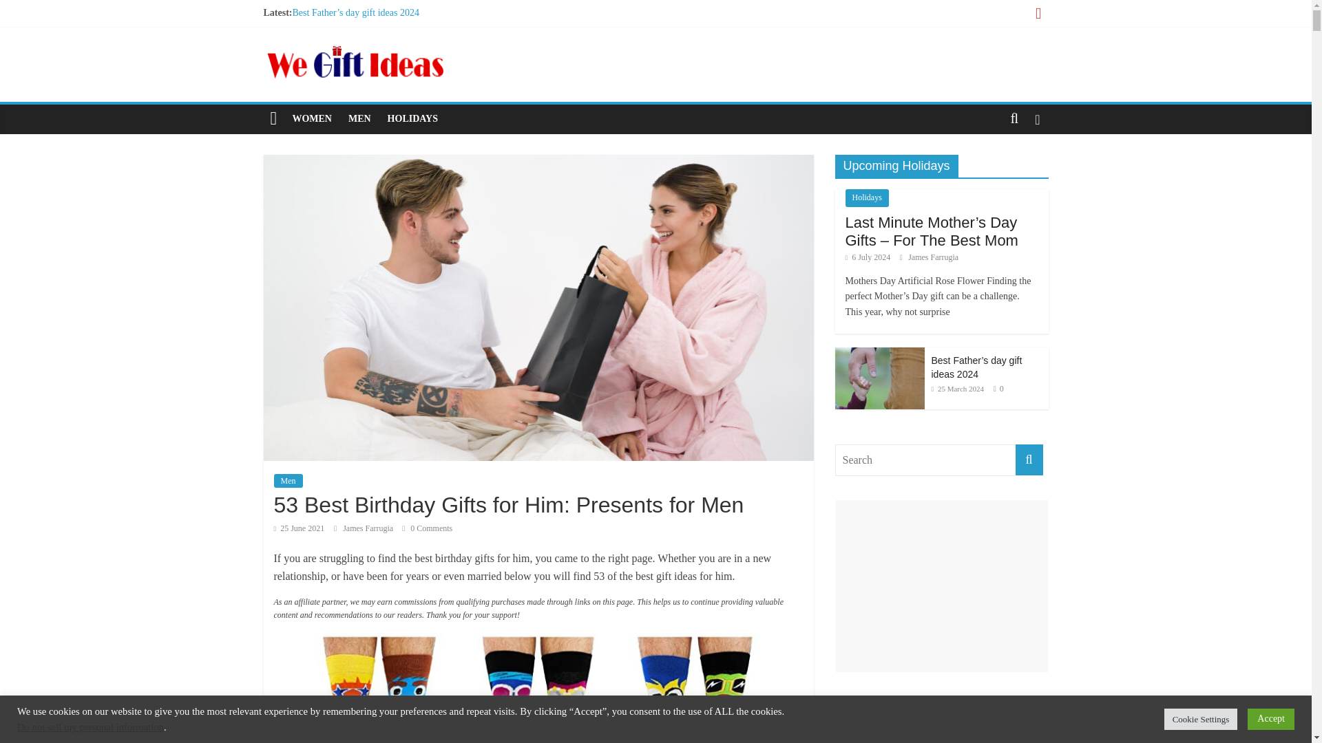  Describe the element at coordinates (369, 528) in the screenshot. I see `James Farrugia` at that location.